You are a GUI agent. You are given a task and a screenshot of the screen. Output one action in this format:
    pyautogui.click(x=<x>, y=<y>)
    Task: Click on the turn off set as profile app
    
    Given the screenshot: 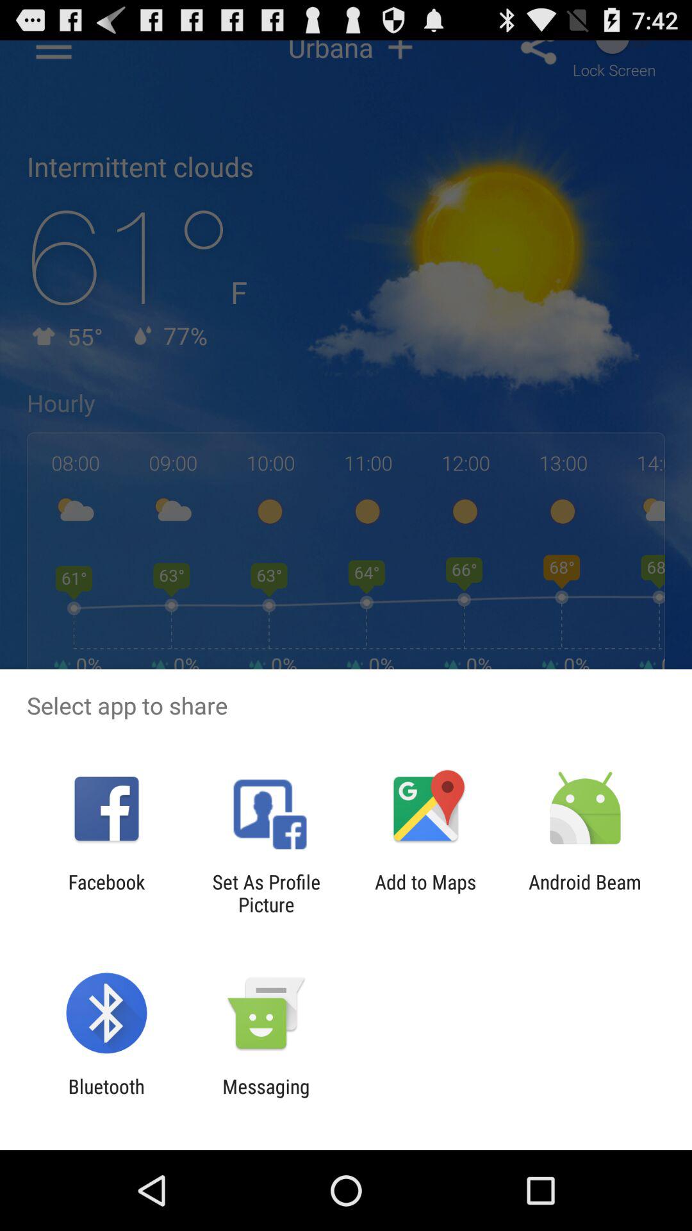 What is the action you would take?
    pyautogui.click(x=266, y=893)
    